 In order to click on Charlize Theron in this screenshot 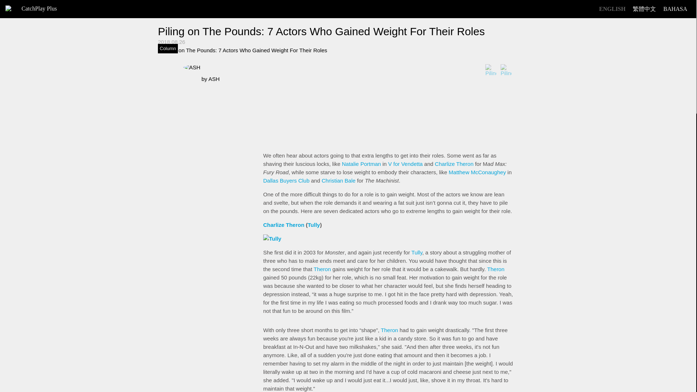, I will do `click(454, 164)`.